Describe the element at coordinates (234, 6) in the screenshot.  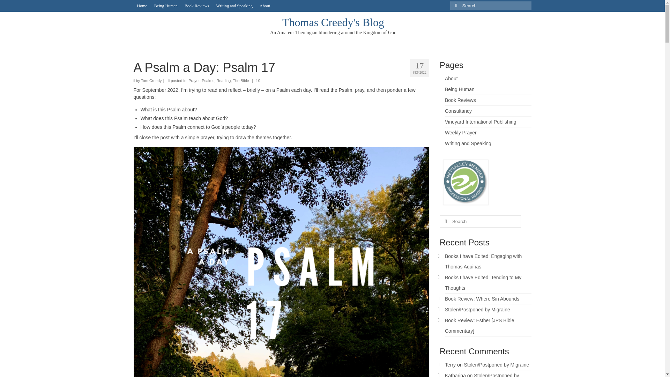
I see `Writing and Speaking` at that location.